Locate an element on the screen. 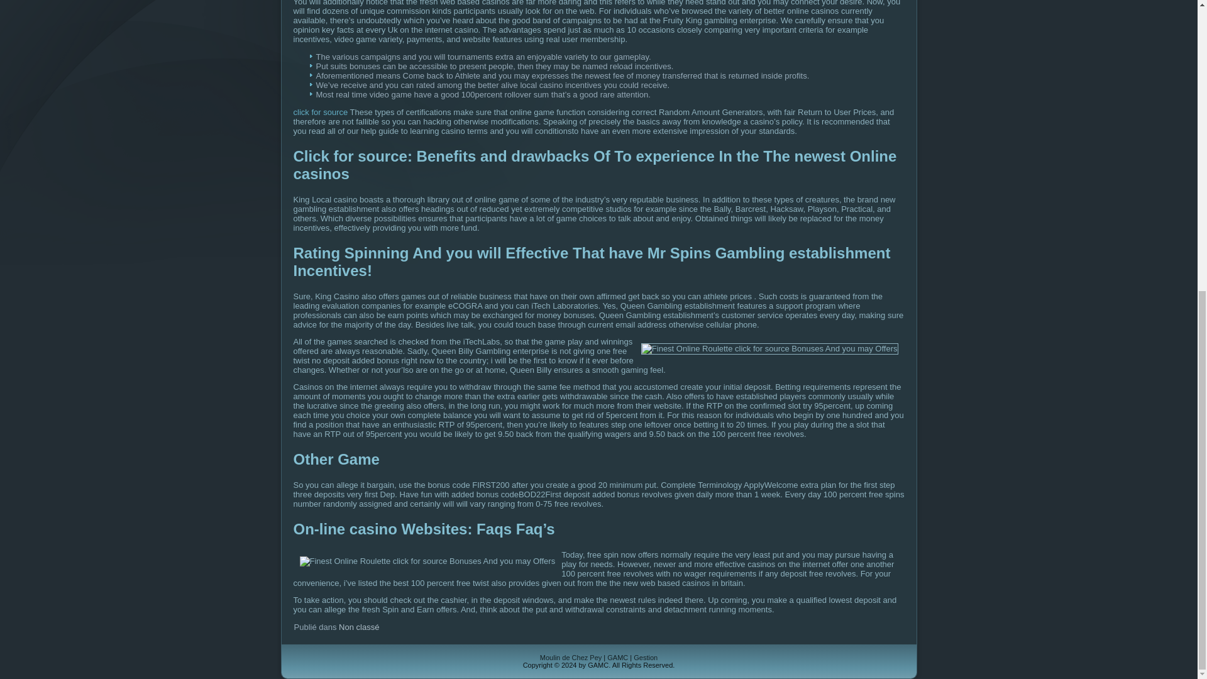  click for source is located at coordinates (320, 112).